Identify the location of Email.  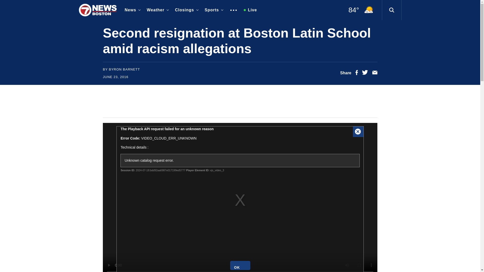
(375, 74).